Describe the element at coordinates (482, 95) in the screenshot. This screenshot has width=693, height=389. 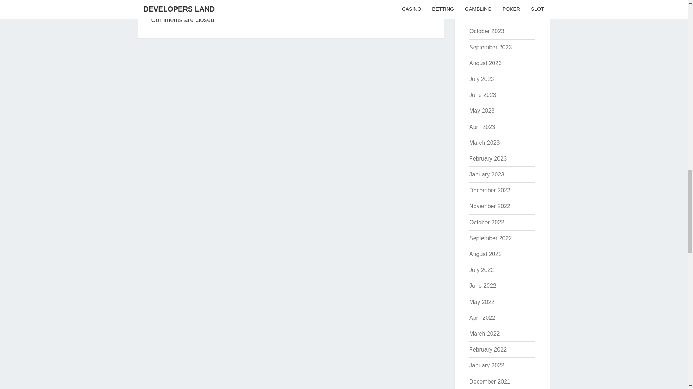
I see `June 2023` at that location.